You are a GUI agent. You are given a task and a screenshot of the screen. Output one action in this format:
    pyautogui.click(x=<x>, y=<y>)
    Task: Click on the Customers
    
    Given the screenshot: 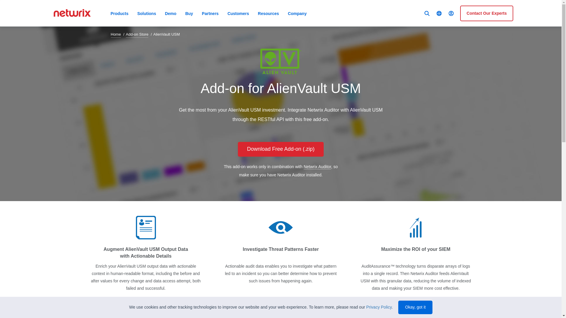 What is the action you would take?
    pyautogui.click(x=238, y=13)
    